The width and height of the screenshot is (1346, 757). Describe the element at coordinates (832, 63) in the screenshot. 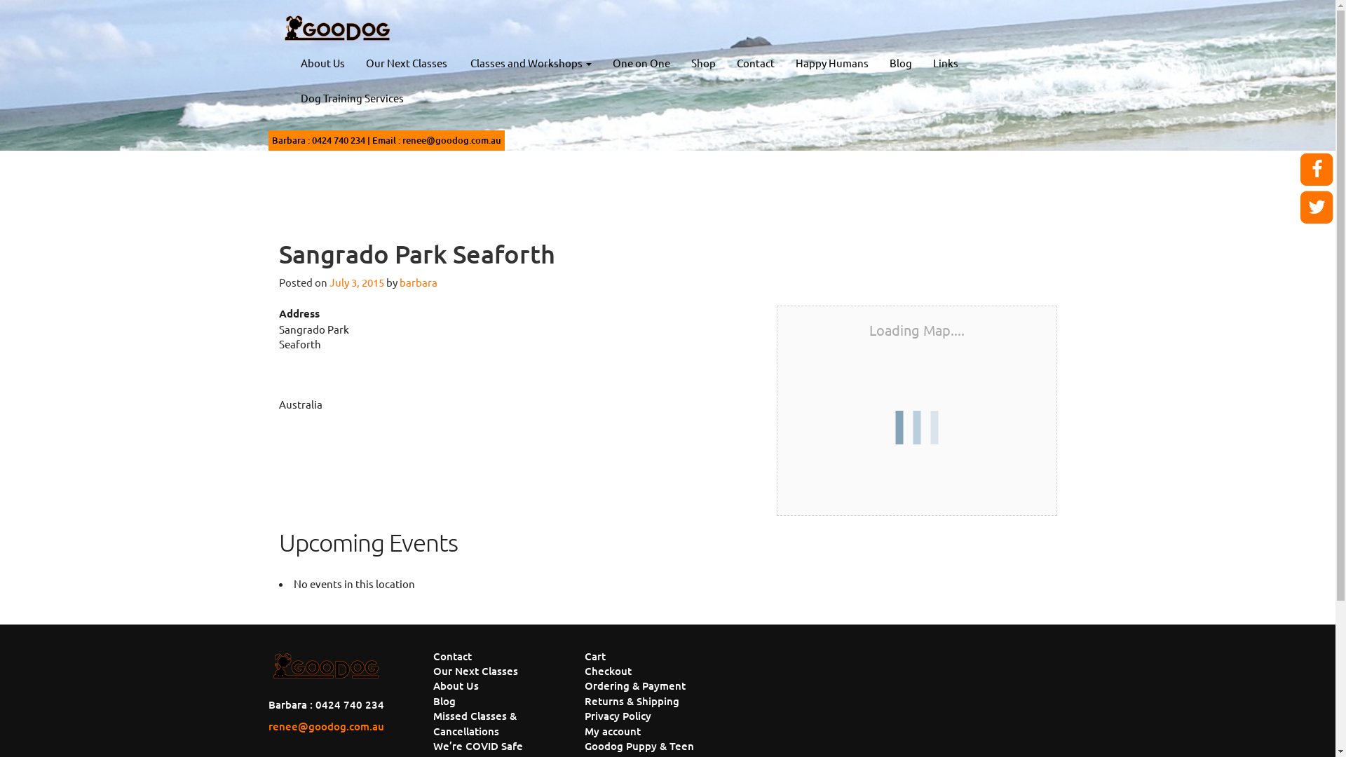

I see `Happy Humans` at that location.